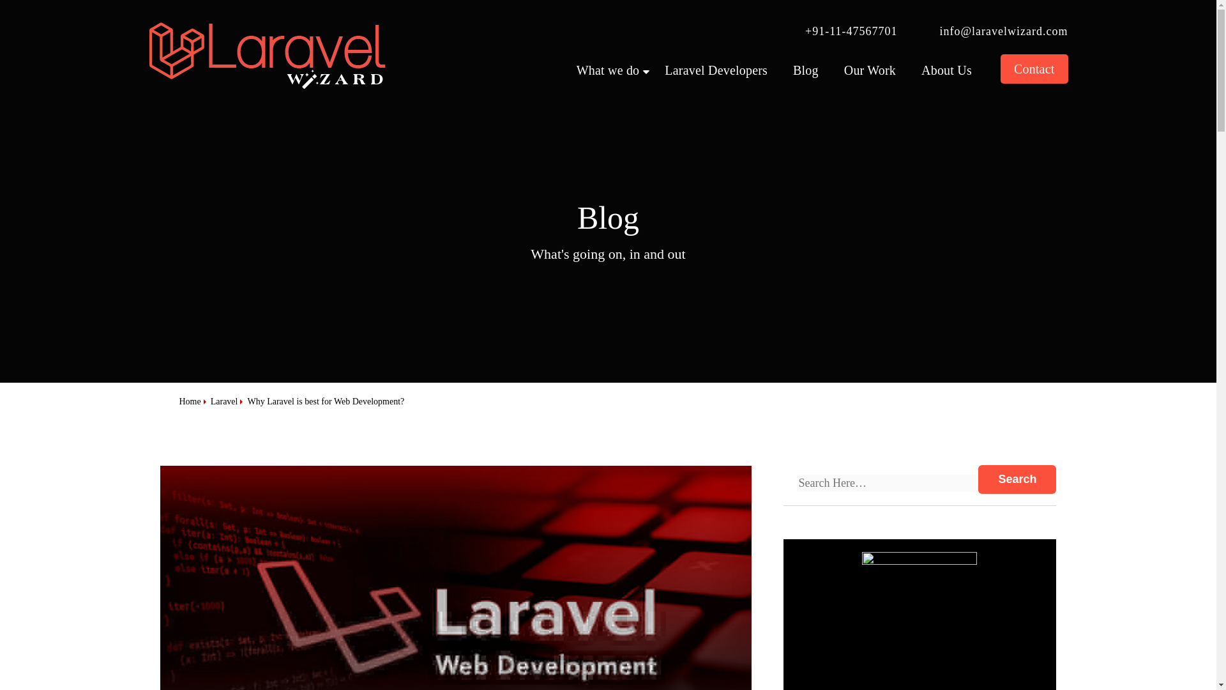  What do you see at coordinates (608, 70) in the screenshot?
I see `What we do submenu` at bounding box center [608, 70].